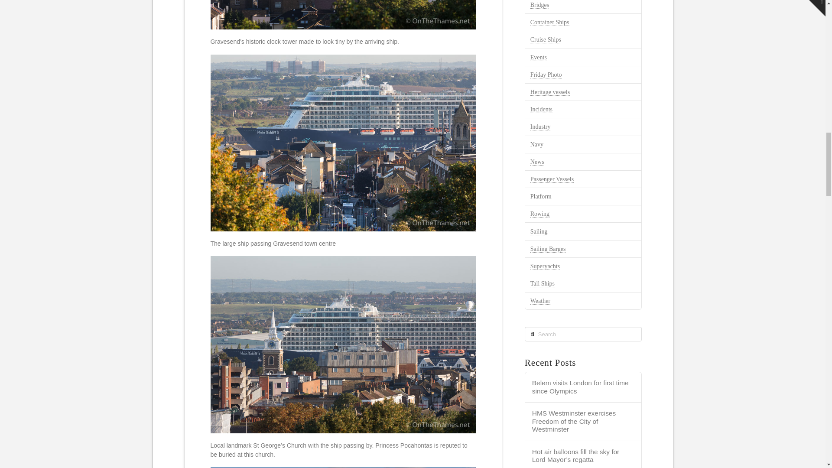 The height and width of the screenshot is (468, 832). What do you see at coordinates (549, 23) in the screenshot?
I see `Container Ships` at bounding box center [549, 23].